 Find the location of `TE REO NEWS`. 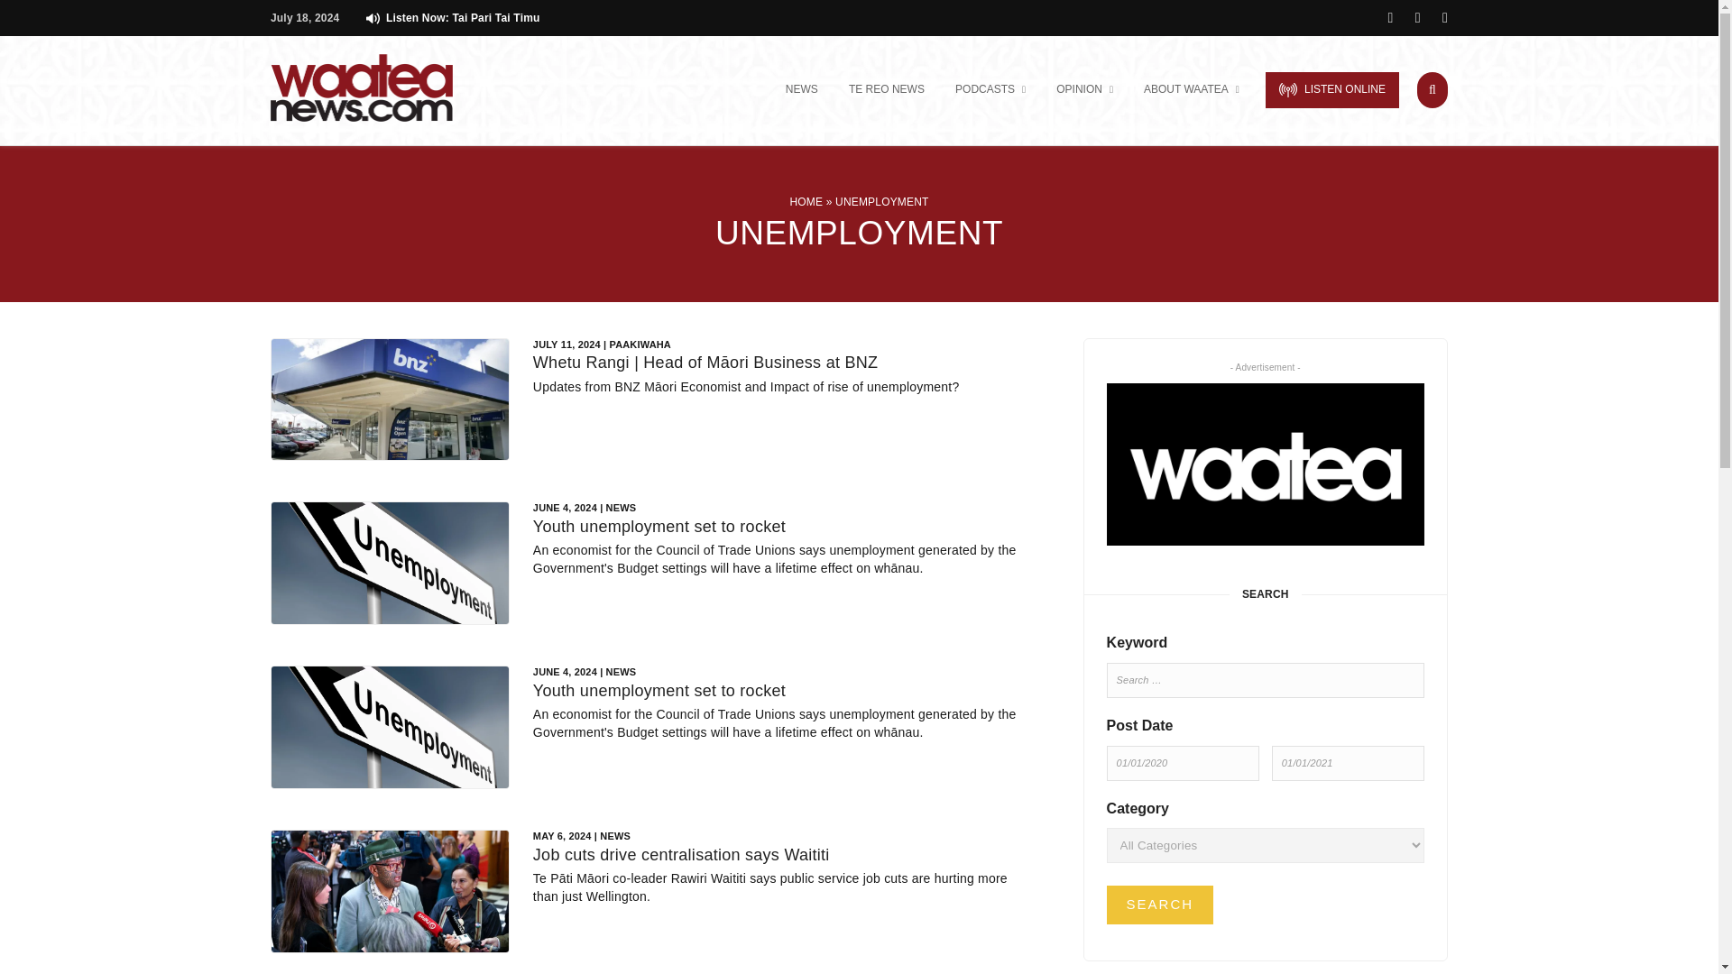

TE REO NEWS is located at coordinates (886, 90).